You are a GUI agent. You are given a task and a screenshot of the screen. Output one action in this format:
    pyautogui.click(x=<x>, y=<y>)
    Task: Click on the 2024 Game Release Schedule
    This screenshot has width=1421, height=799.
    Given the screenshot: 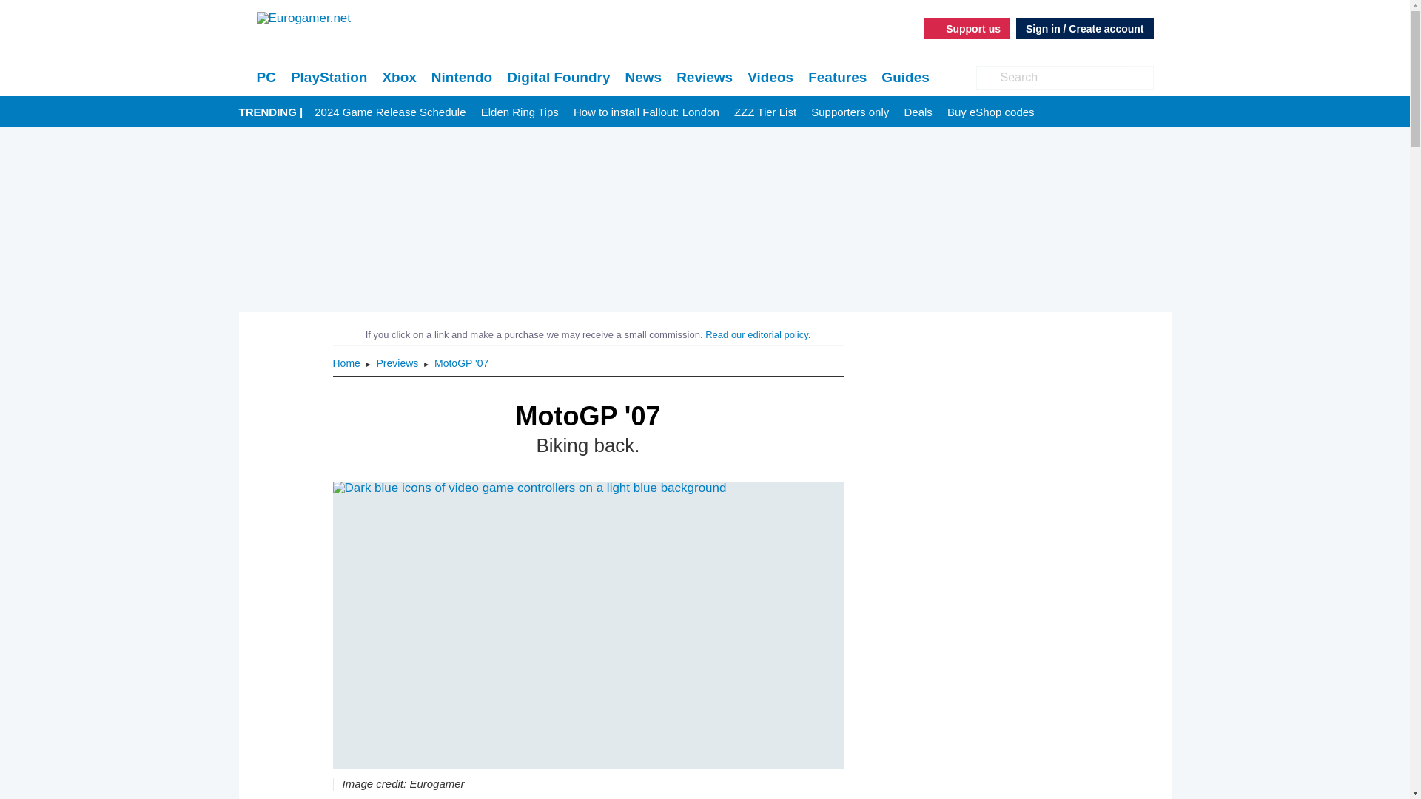 What is the action you would take?
    pyautogui.click(x=389, y=112)
    